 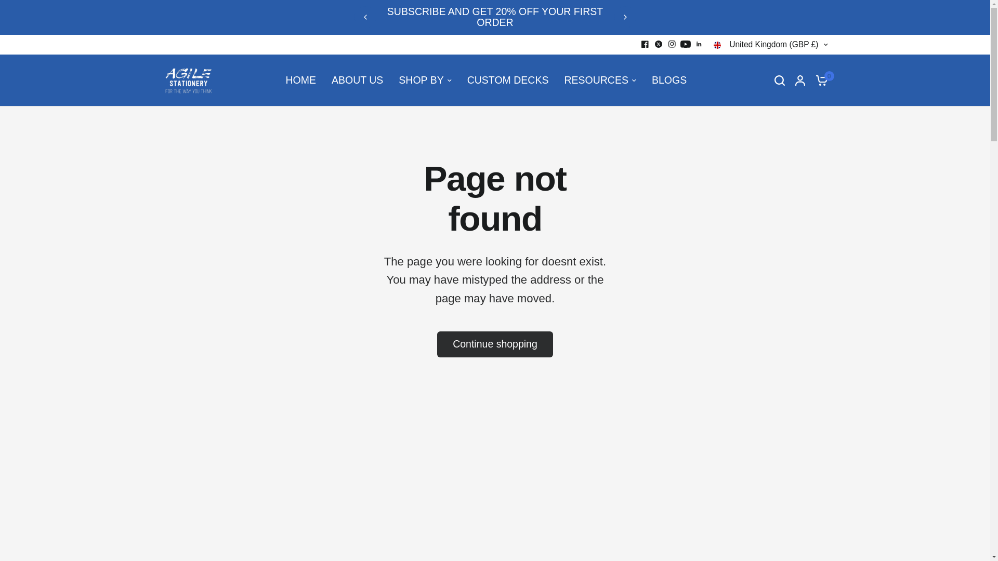 I want to click on Instagram, so click(x=672, y=44).